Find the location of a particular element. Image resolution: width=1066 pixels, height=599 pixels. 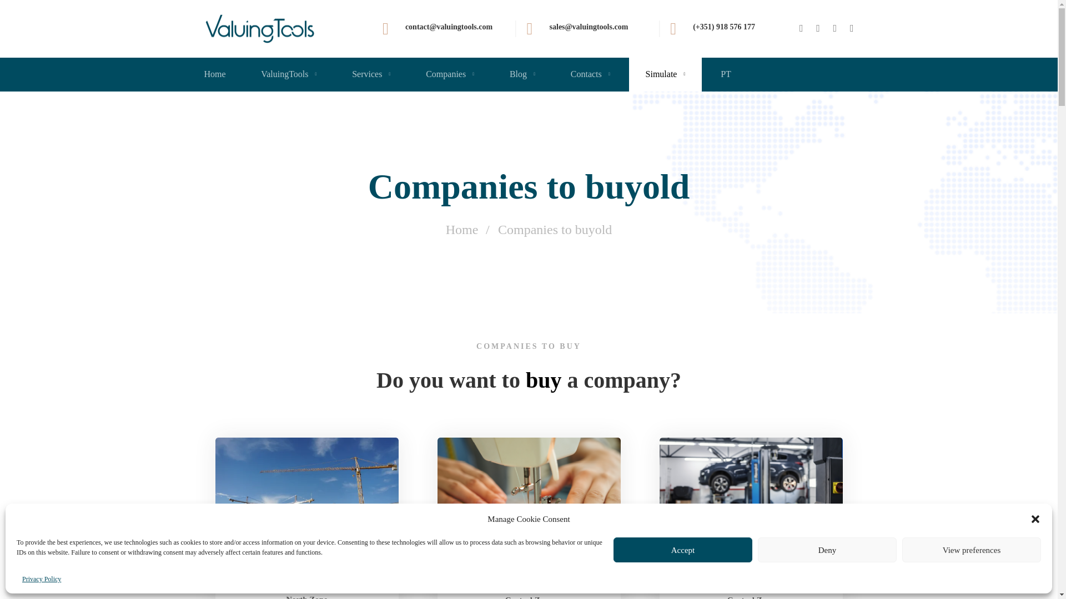

Simulate is located at coordinates (665, 74).